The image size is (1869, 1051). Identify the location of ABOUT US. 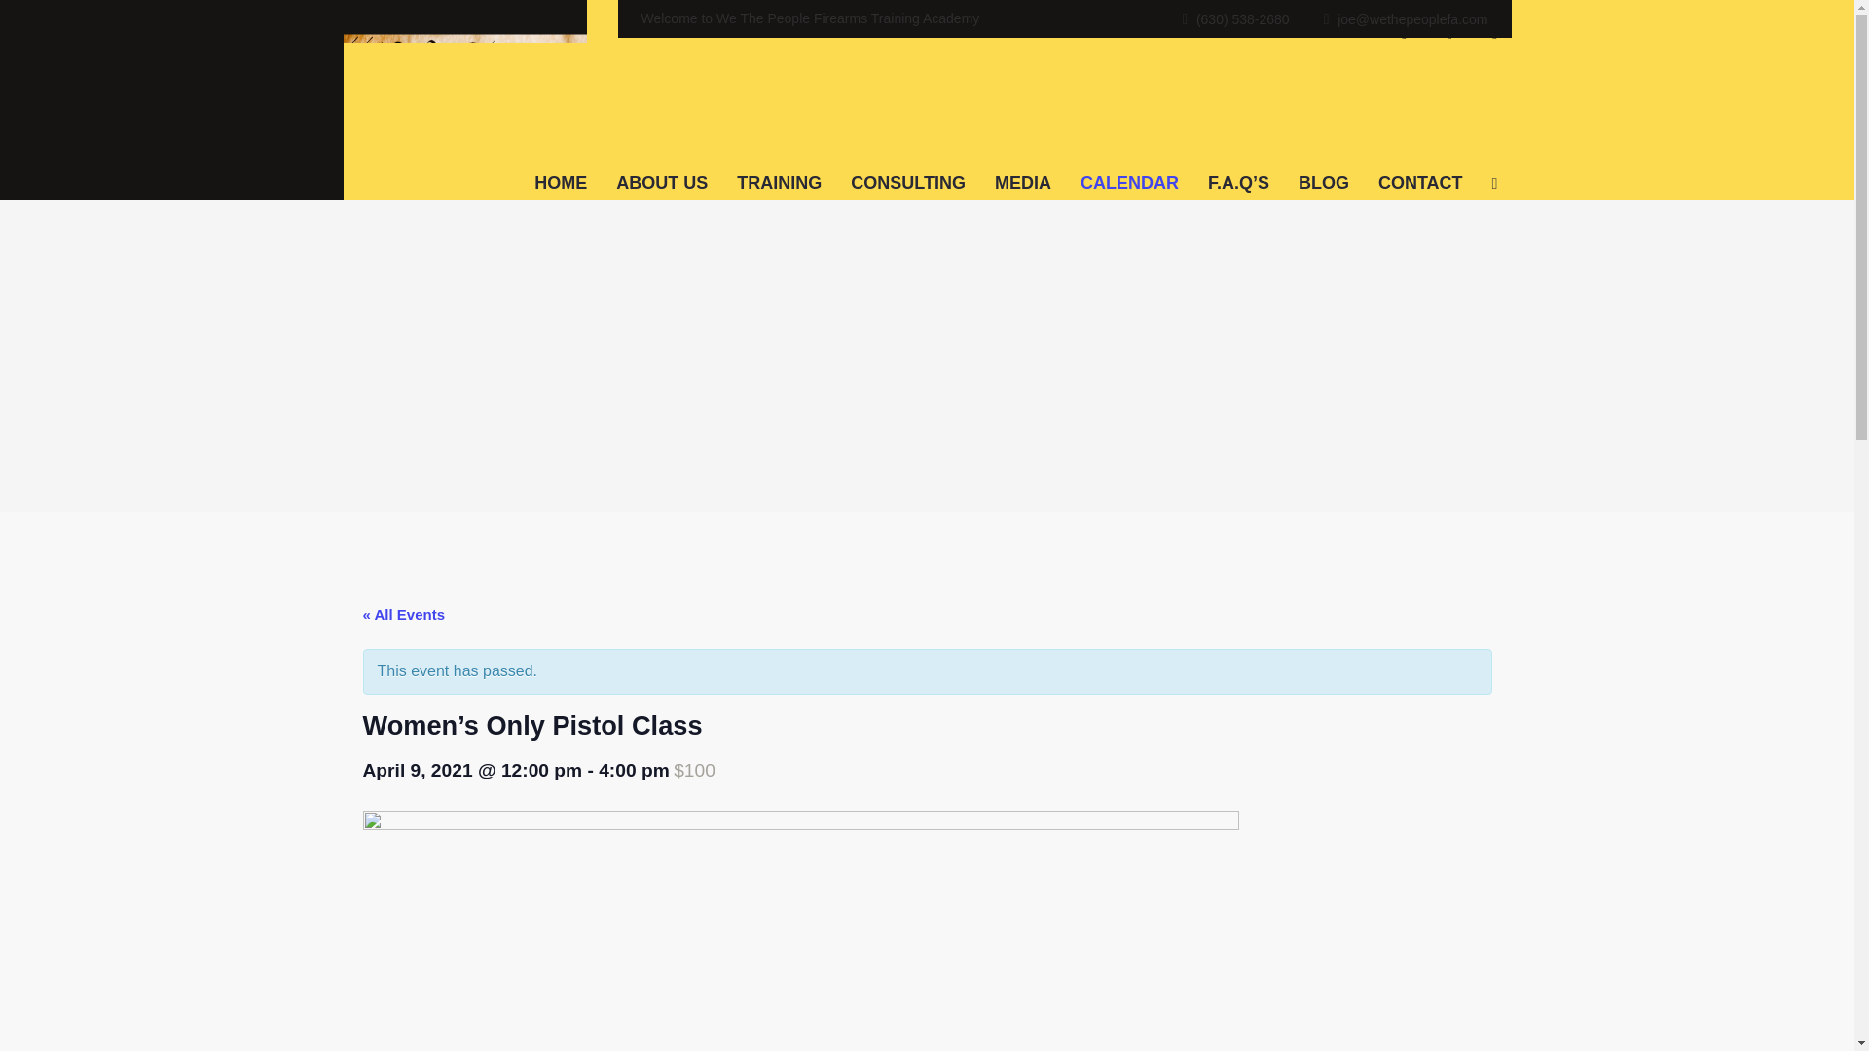
(662, 165).